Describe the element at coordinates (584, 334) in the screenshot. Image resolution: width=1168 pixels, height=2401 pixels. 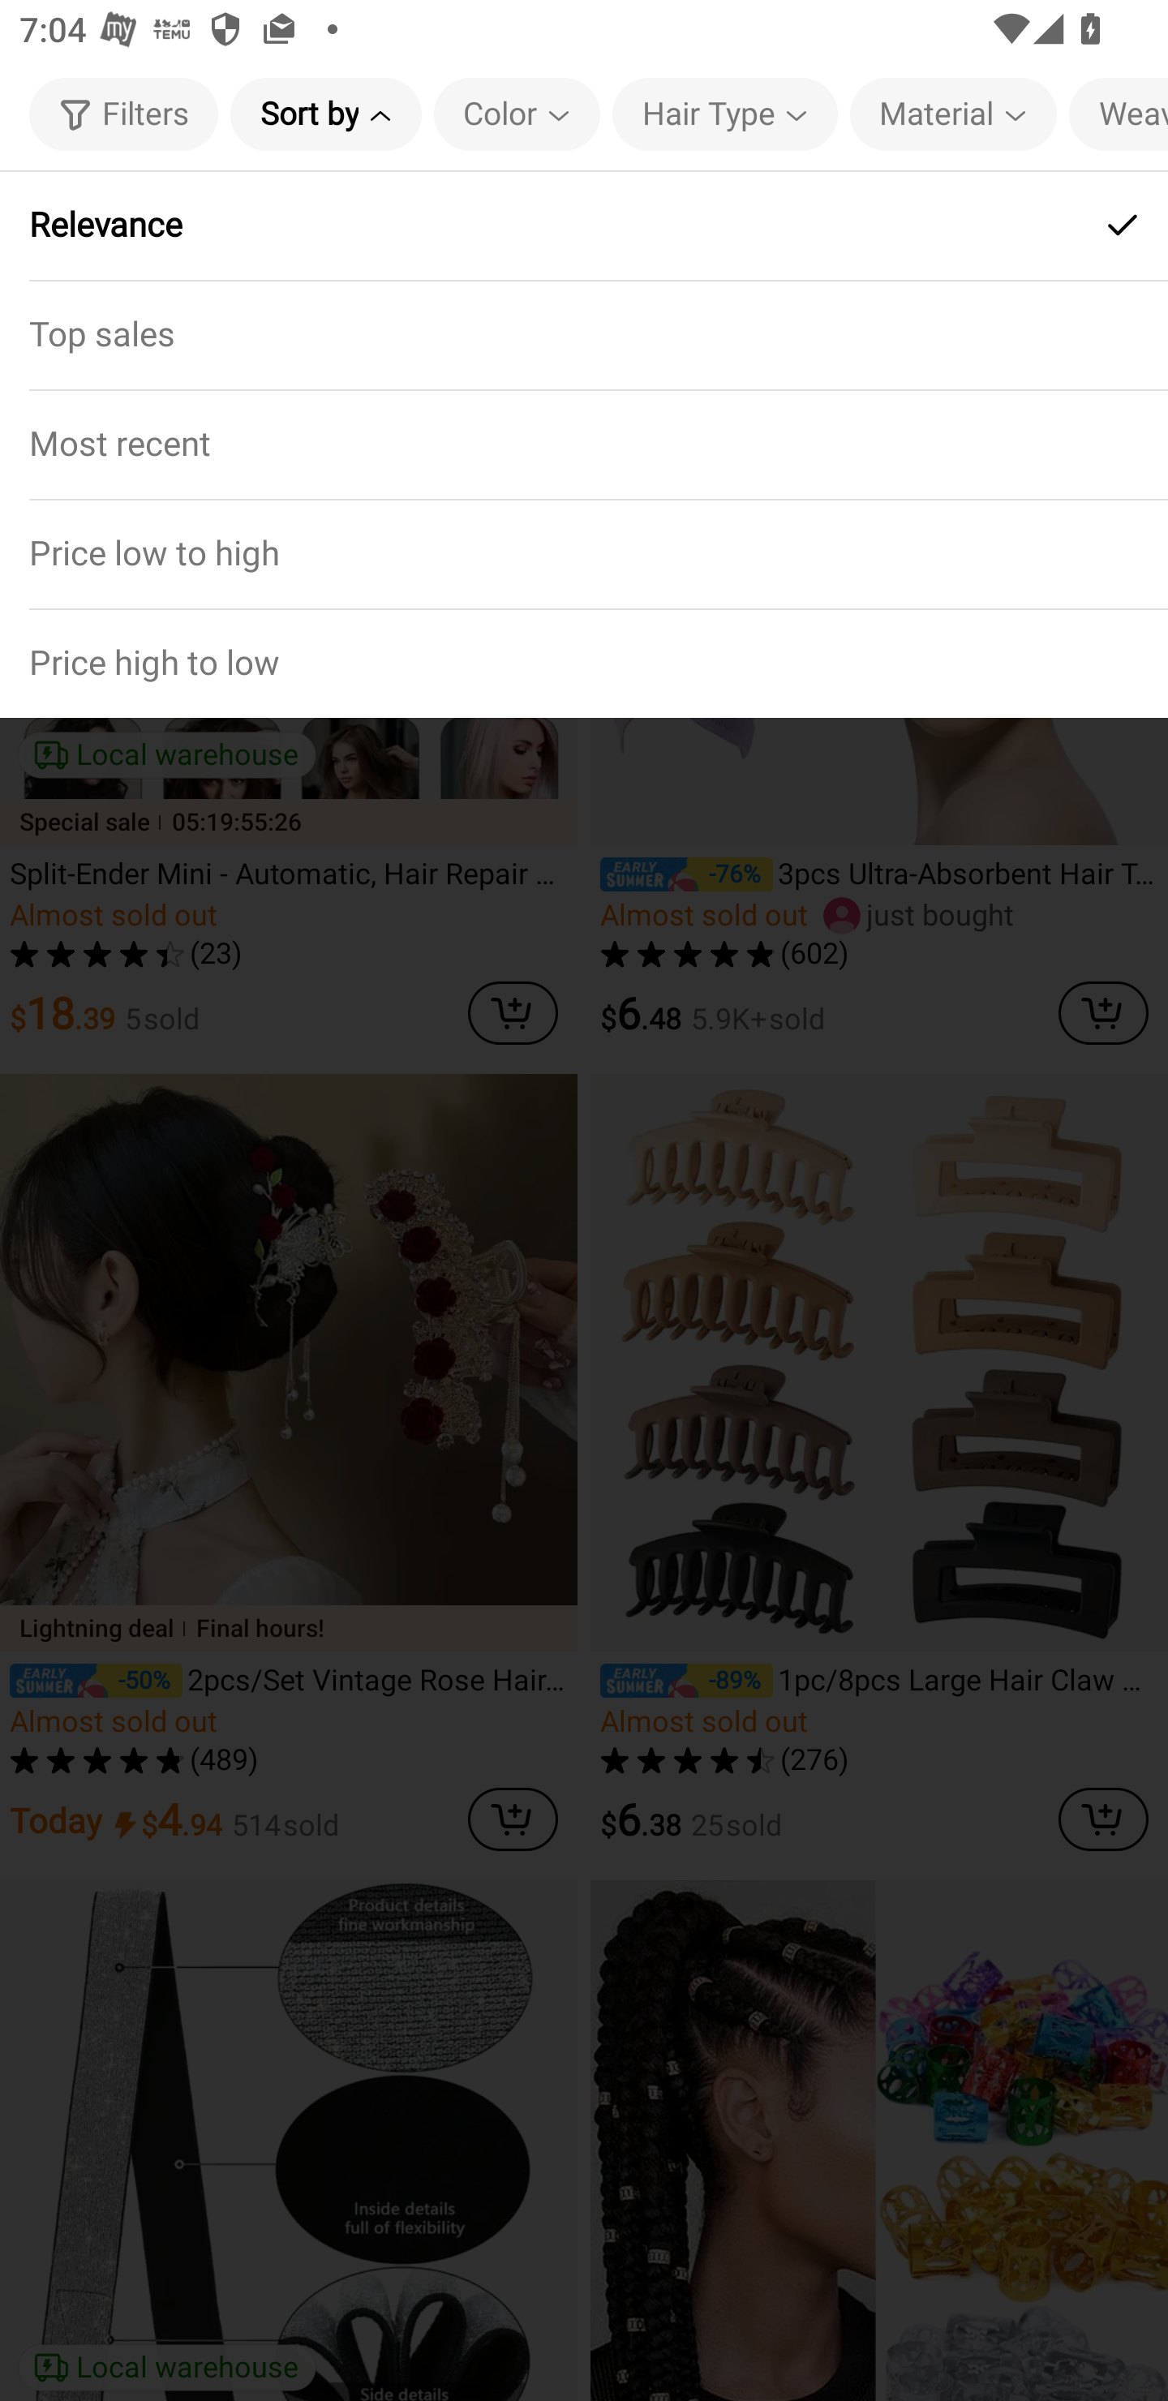
I see `Top sales` at that location.